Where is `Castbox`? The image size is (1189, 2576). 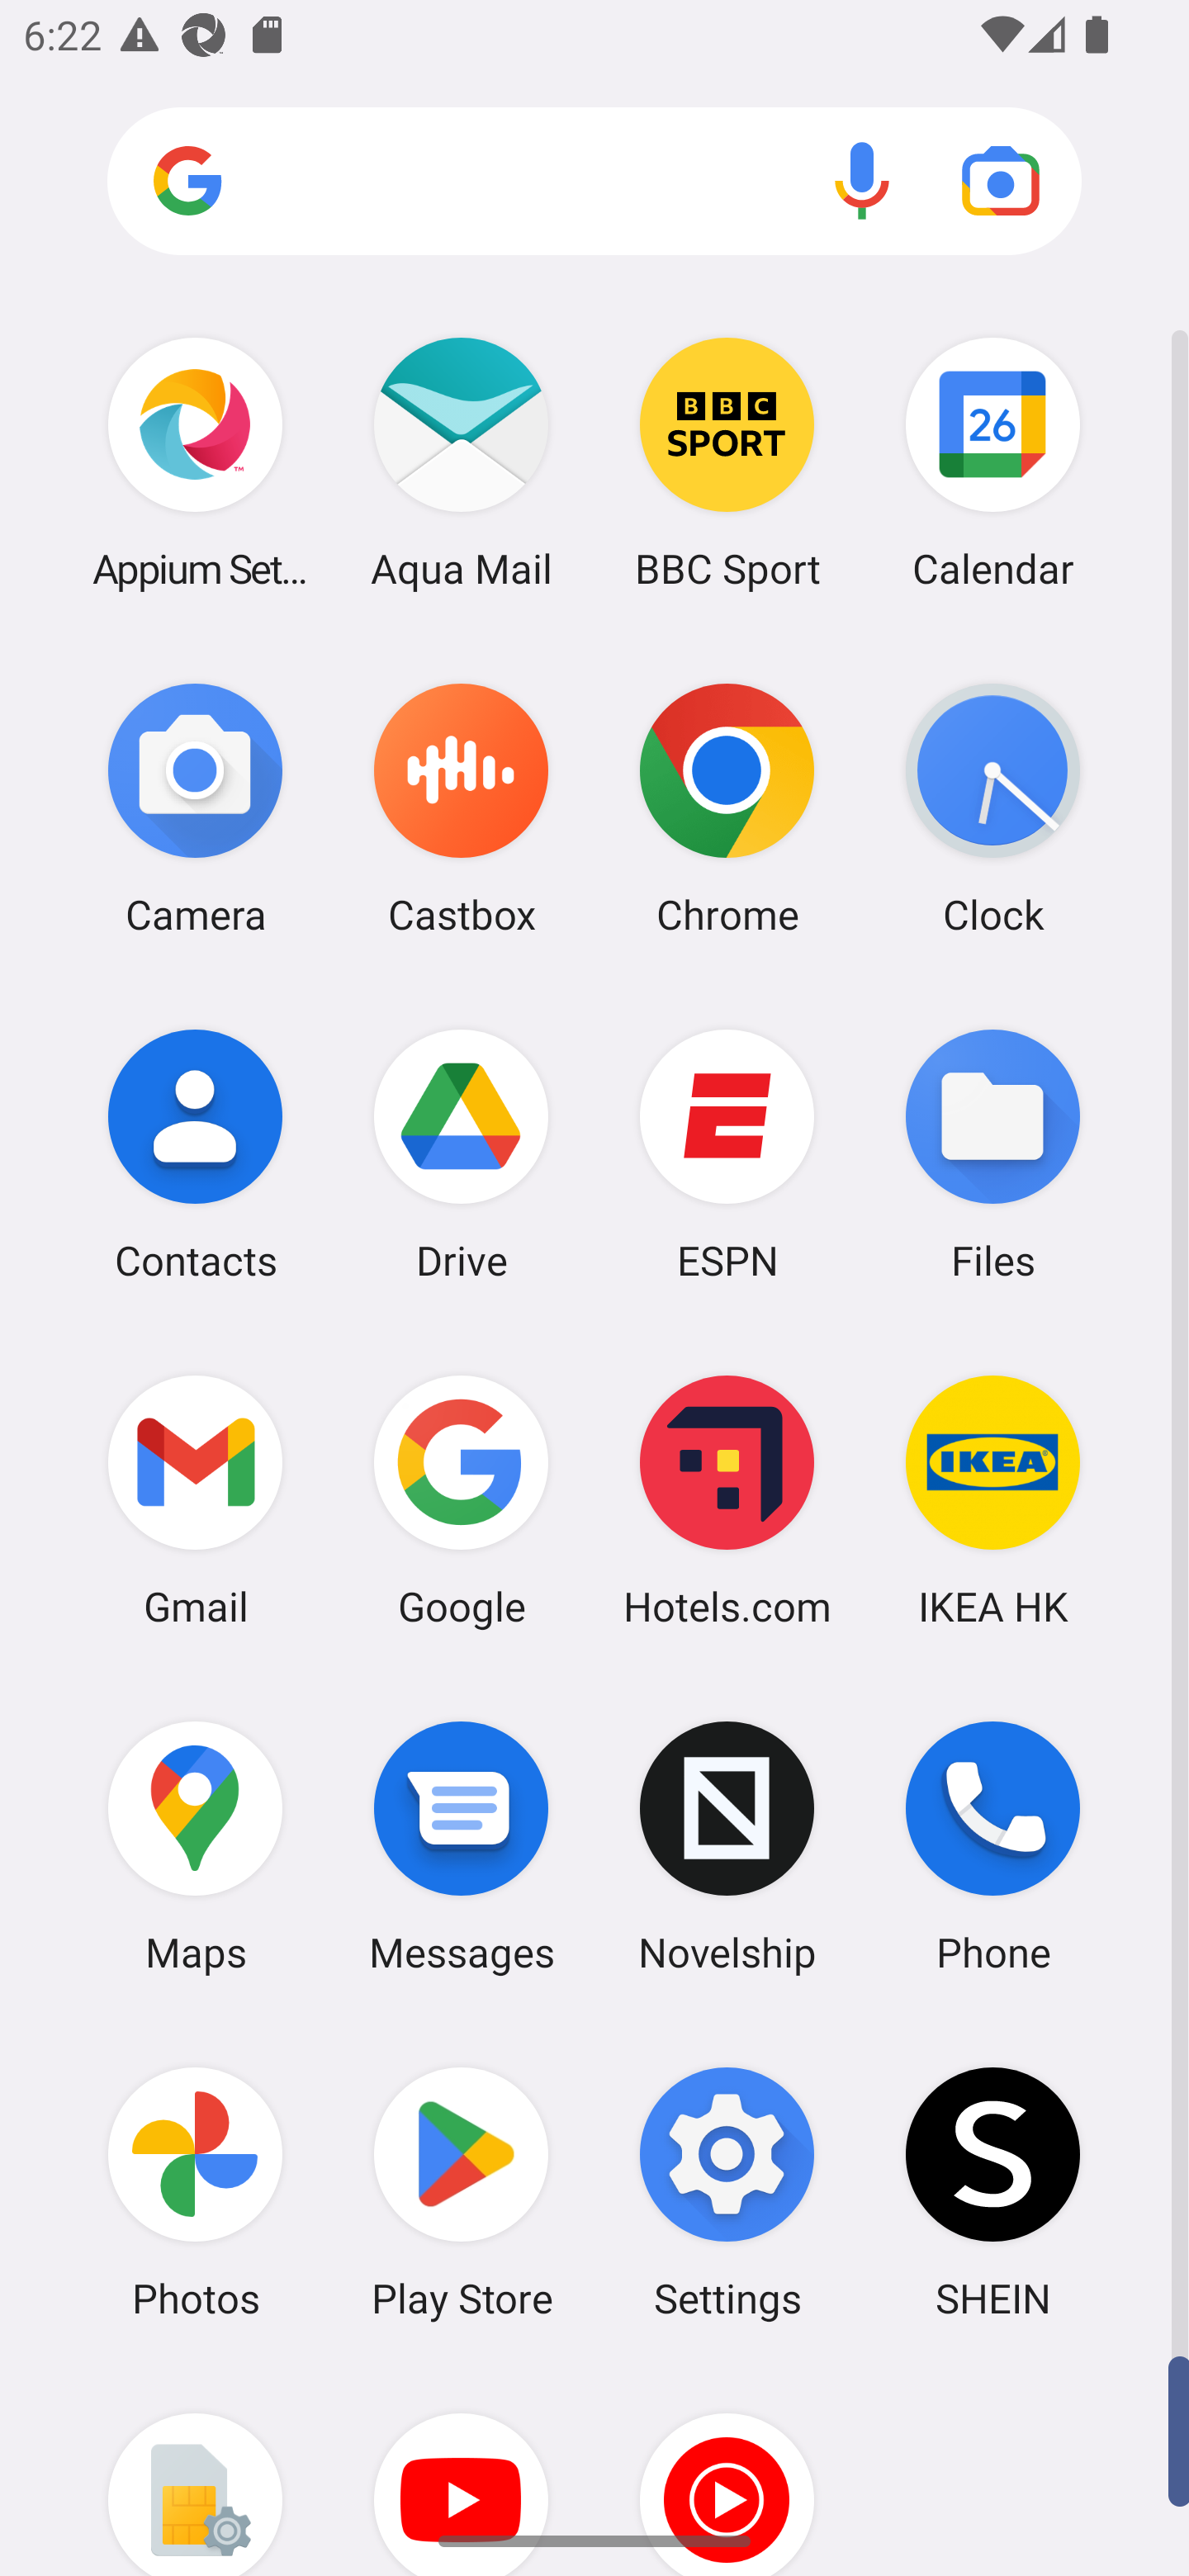 Castbox is located at coordinates (461, 808).